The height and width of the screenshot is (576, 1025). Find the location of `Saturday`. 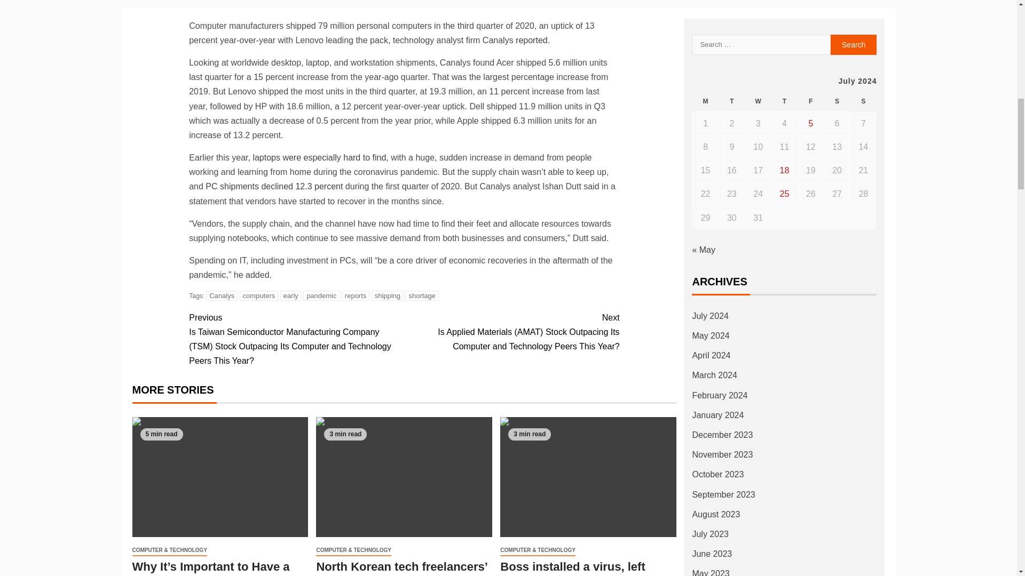

Saturday is located at coordinates (837, 101).